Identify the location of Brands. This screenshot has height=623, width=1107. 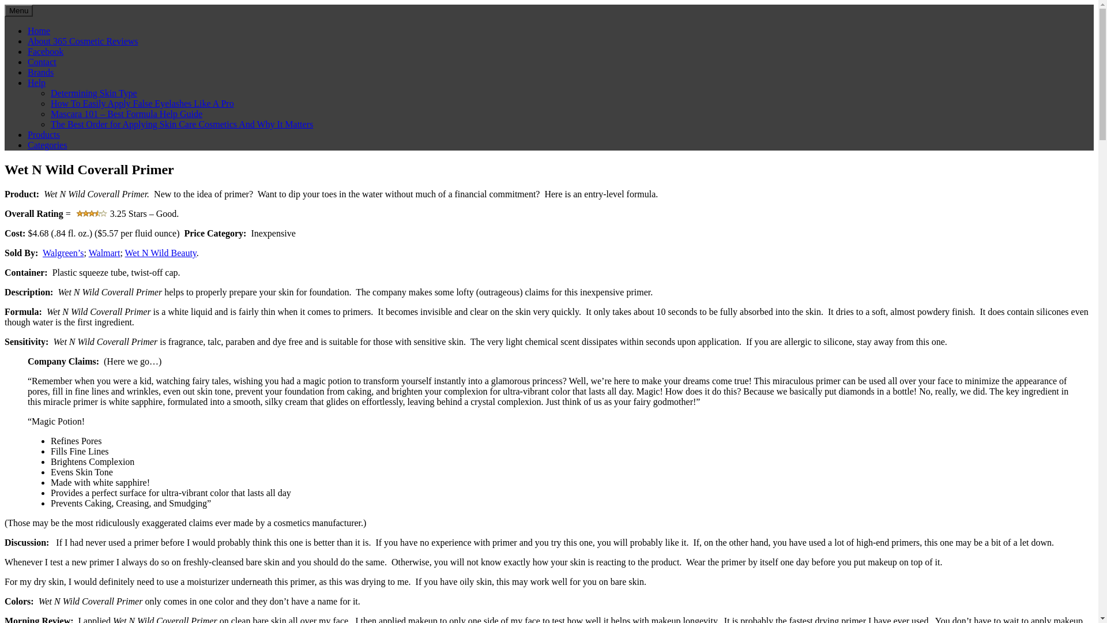
(40, 73).